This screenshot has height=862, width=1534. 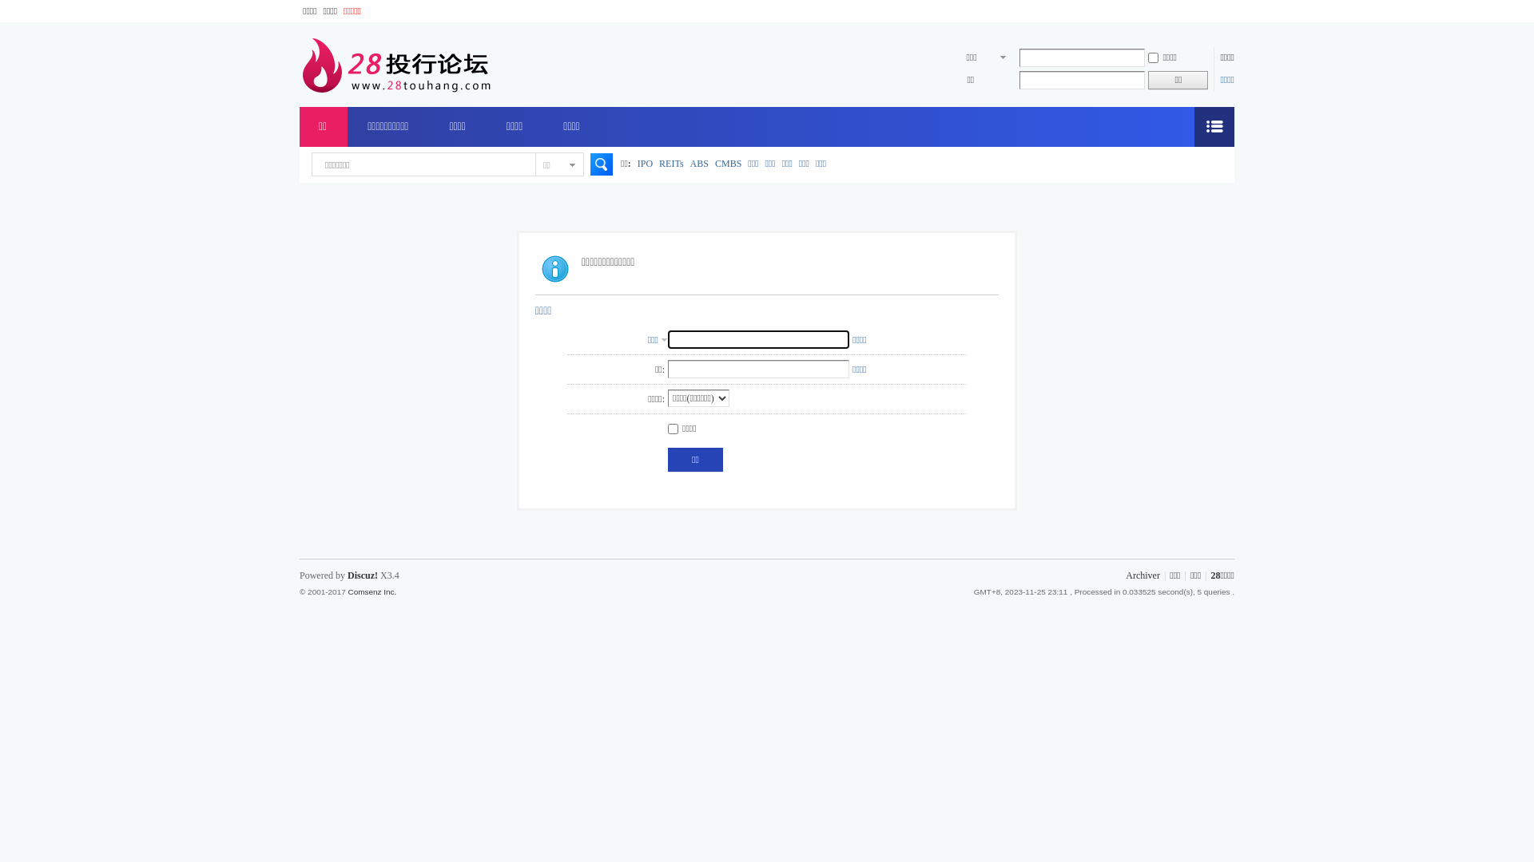 What do you see at coordinates (372, 592) in the screenshot?
I see `Comsenz Inc.` at bounding box center [372, 592].